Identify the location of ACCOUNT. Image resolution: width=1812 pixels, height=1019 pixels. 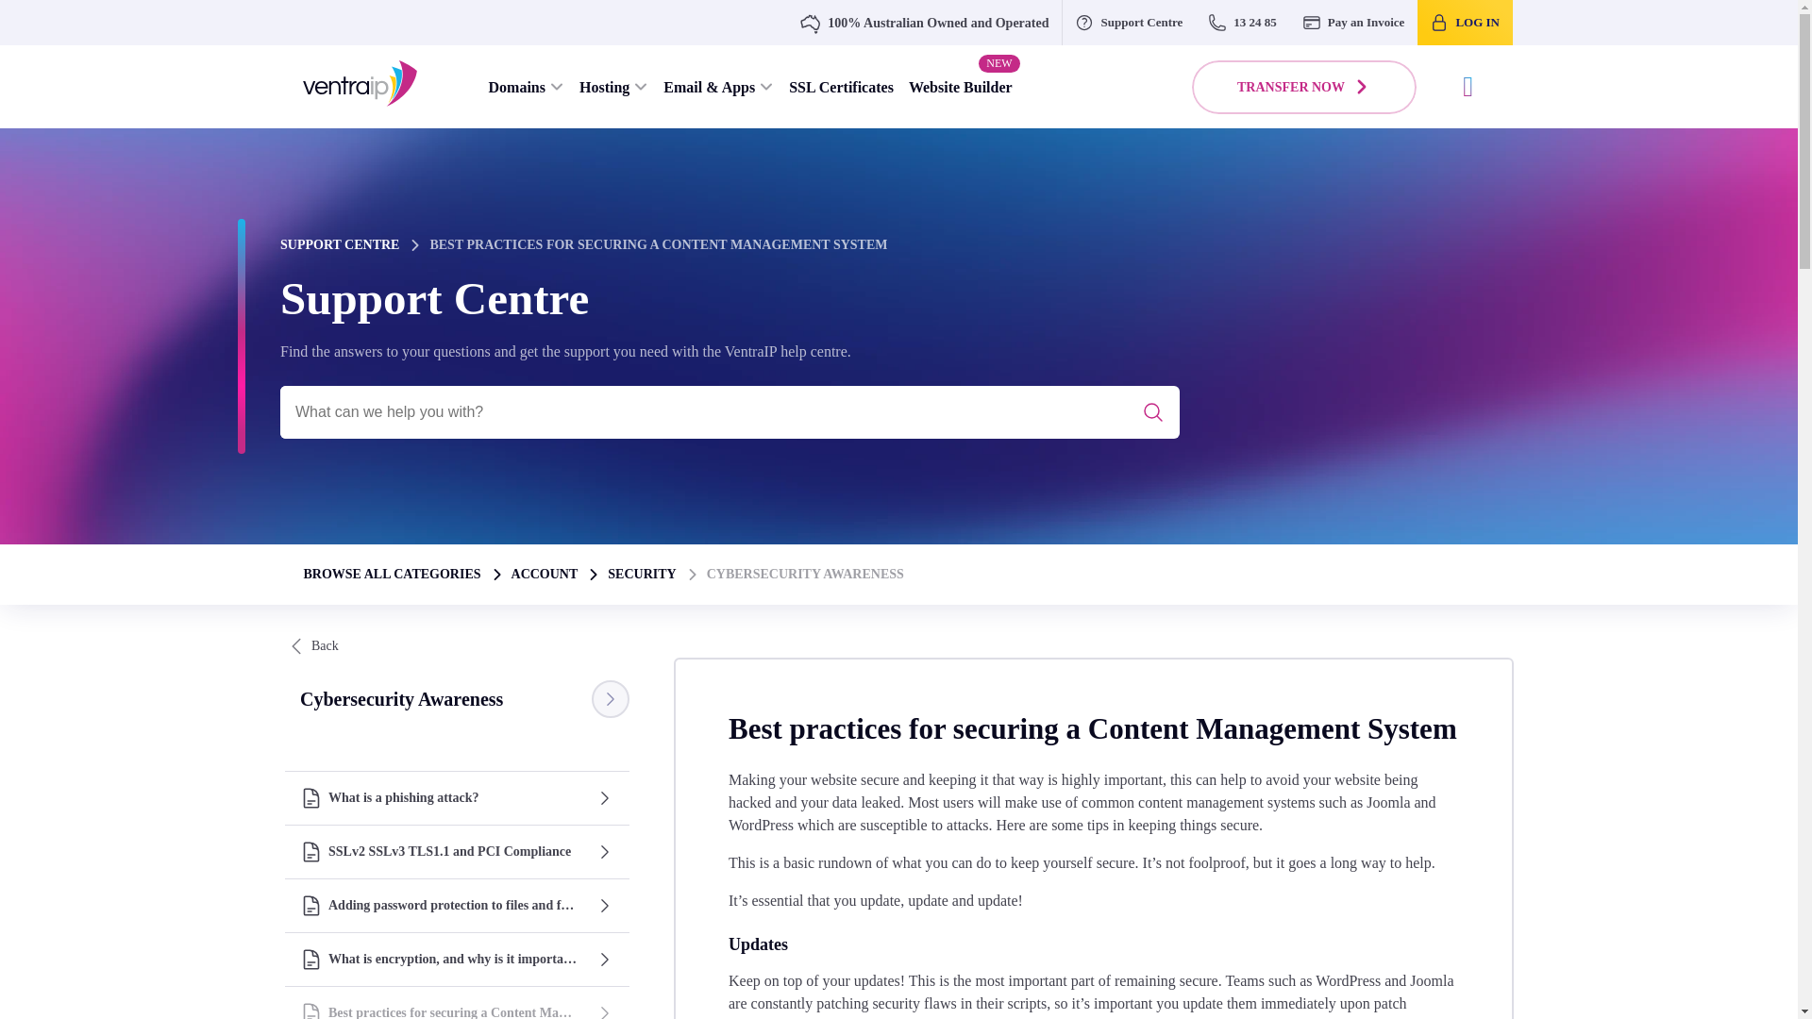
(544, 575).